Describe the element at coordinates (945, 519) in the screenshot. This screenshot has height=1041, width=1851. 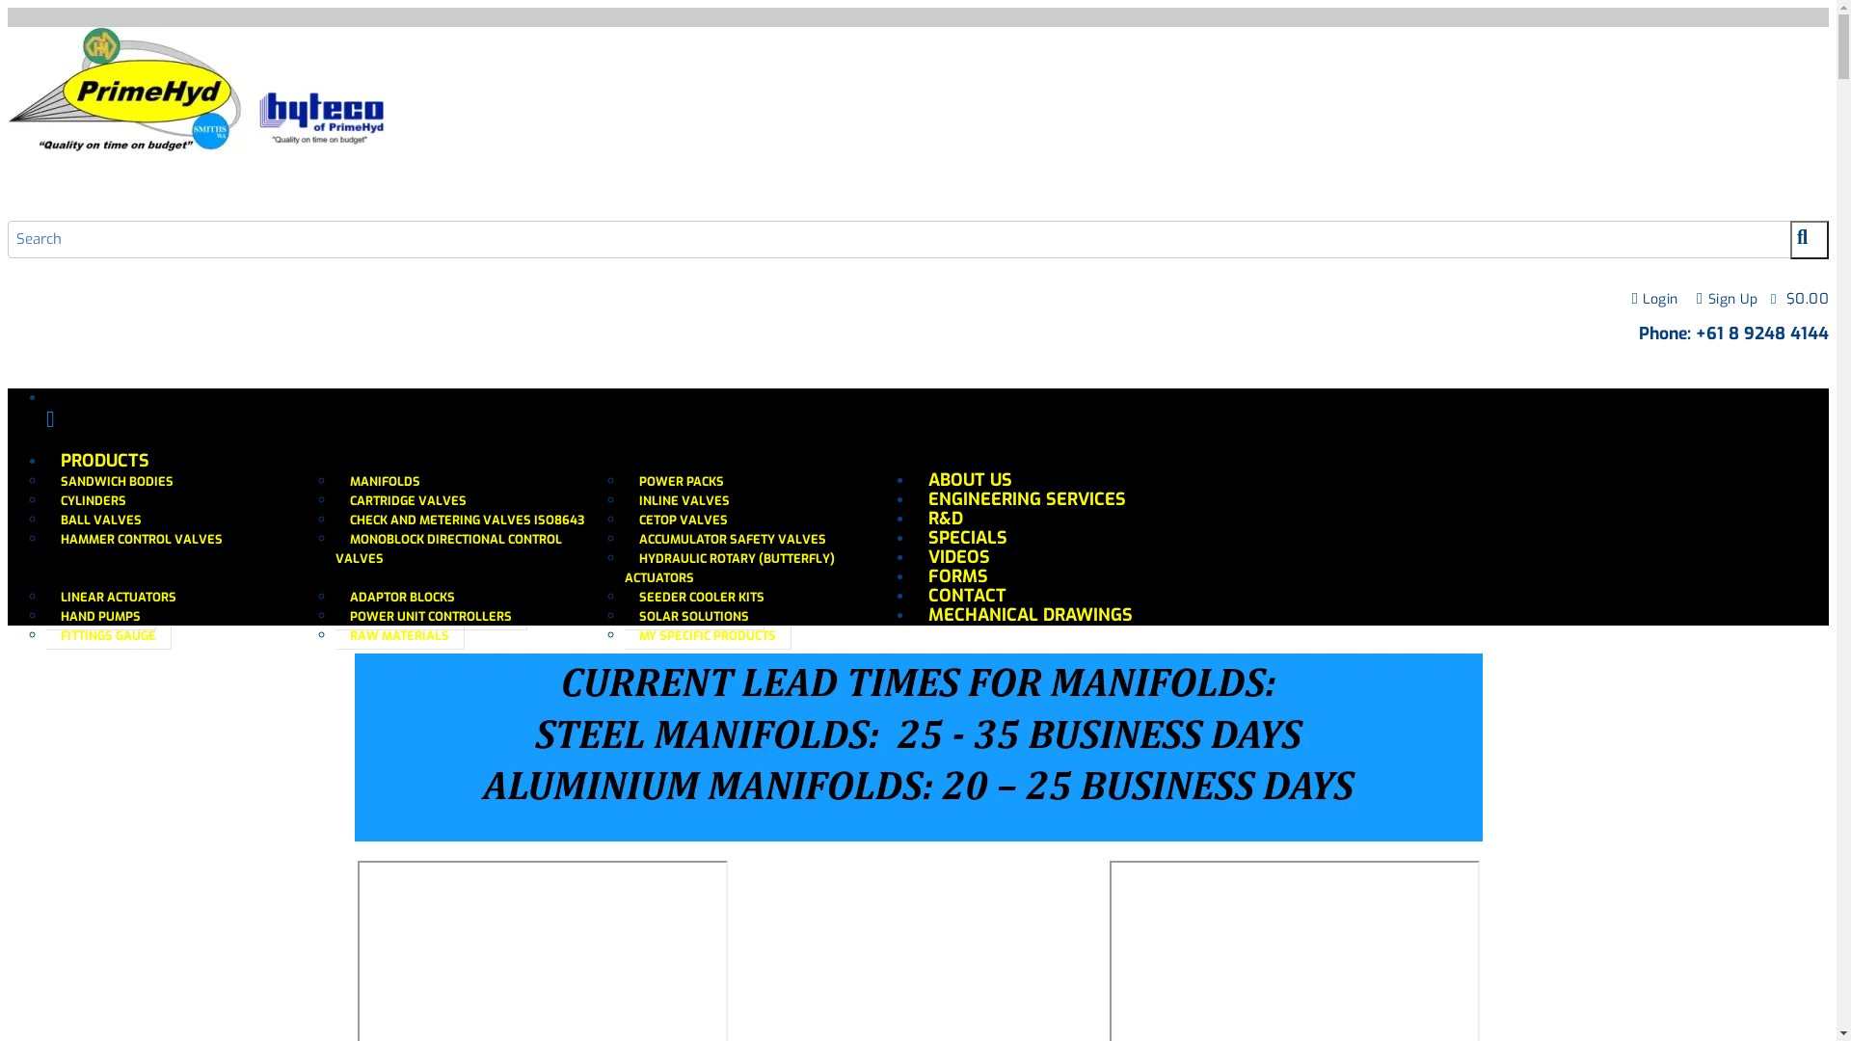
I see `R&D` at that location.